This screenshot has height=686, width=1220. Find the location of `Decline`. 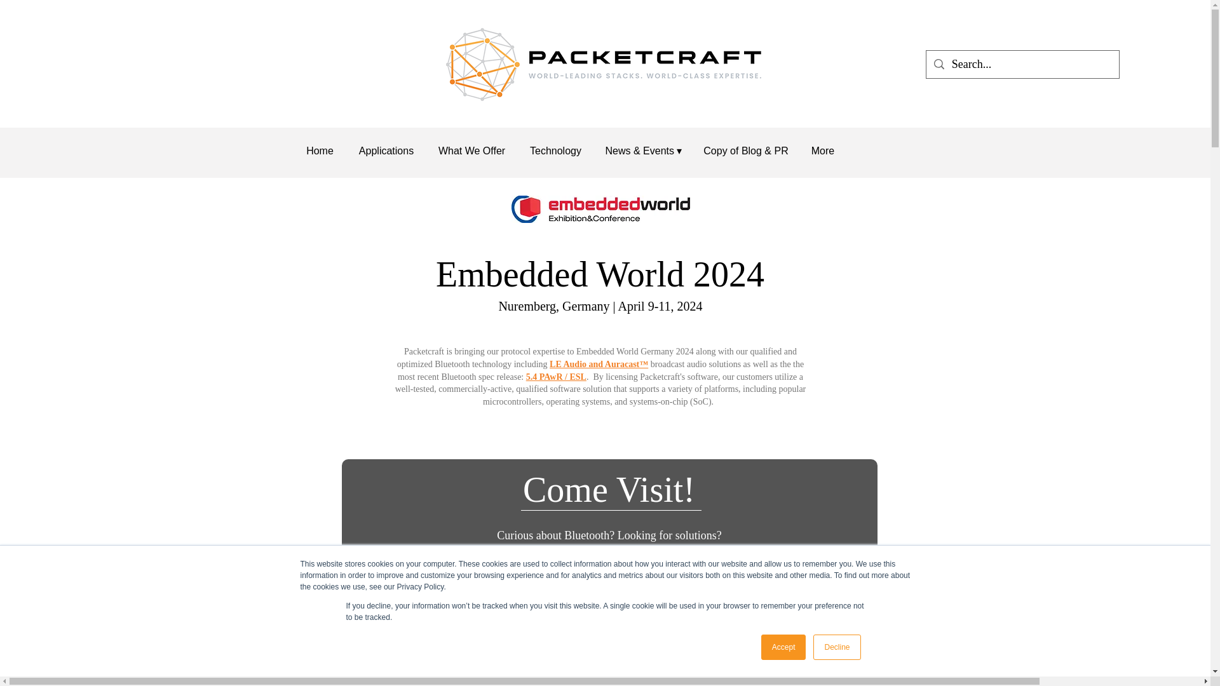

Decline is located at coordinates (836, 647).